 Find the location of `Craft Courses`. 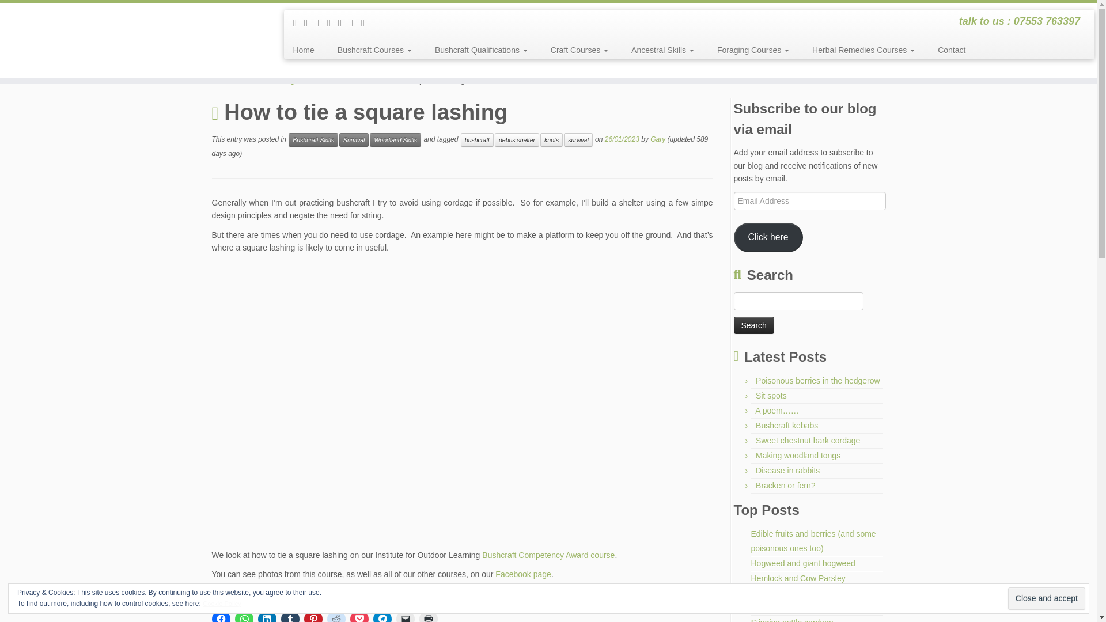

Craft Courses is located at coordinates (579, 50).